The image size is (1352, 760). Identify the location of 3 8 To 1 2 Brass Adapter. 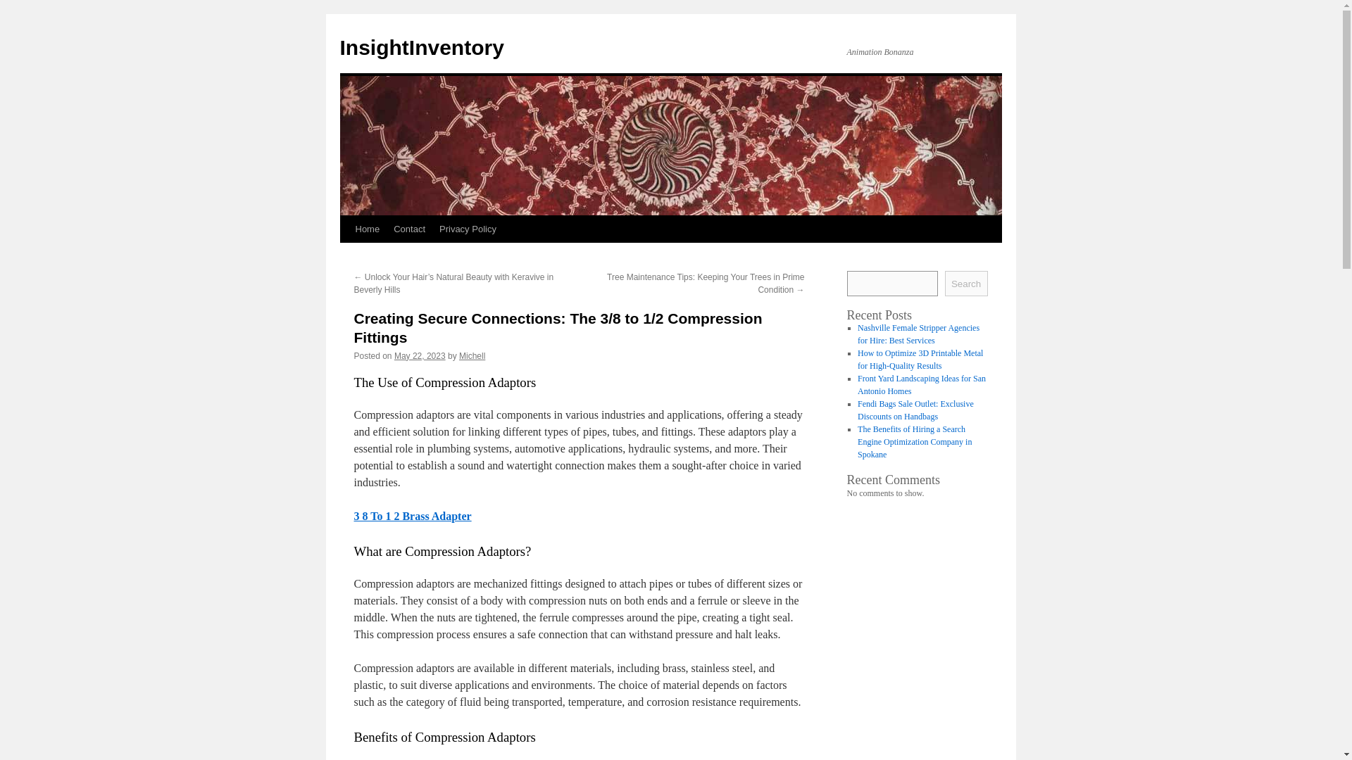
(411, 515).